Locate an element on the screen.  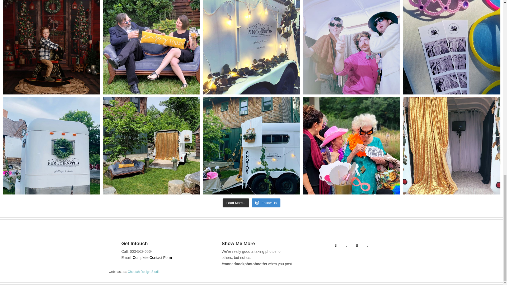
Follow on Instagram is located at coordinates (346, 245).